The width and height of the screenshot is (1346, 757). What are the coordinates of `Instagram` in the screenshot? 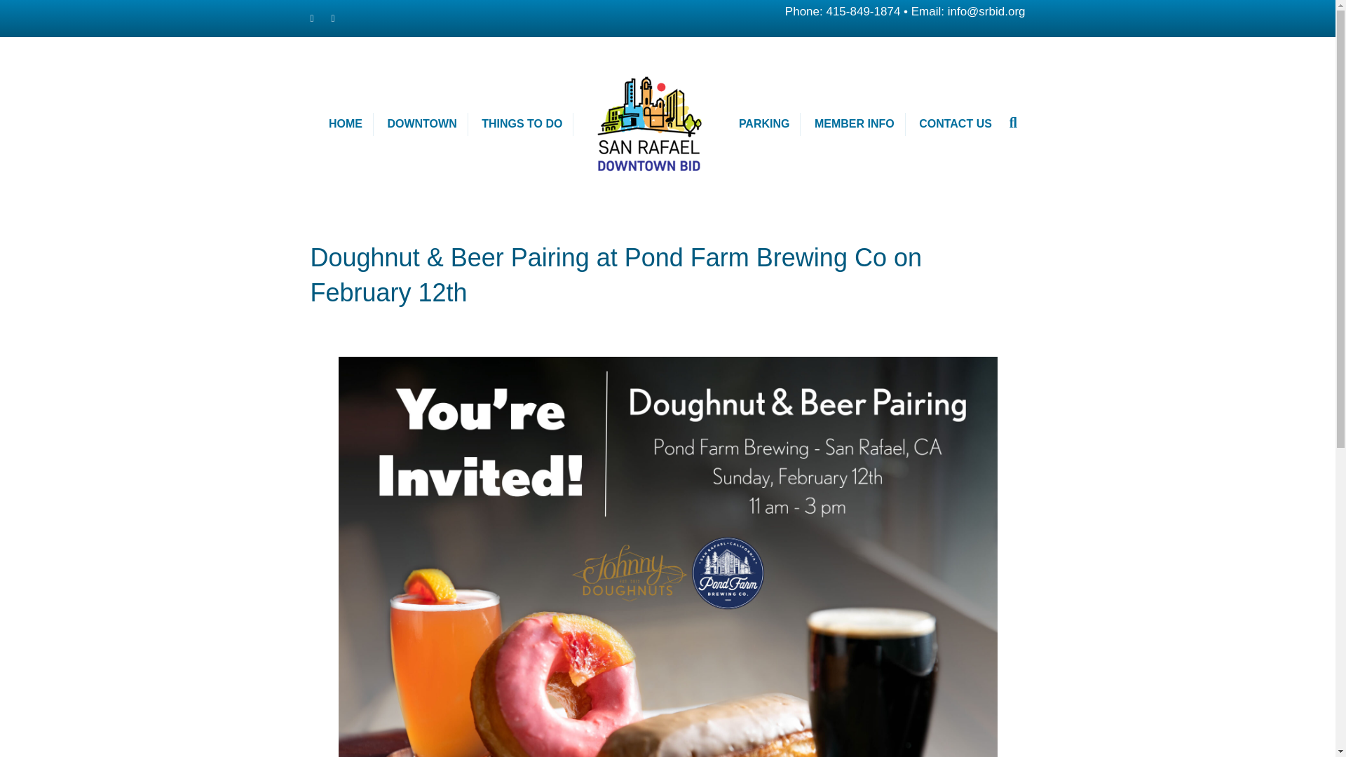 It's located at (341, 18).